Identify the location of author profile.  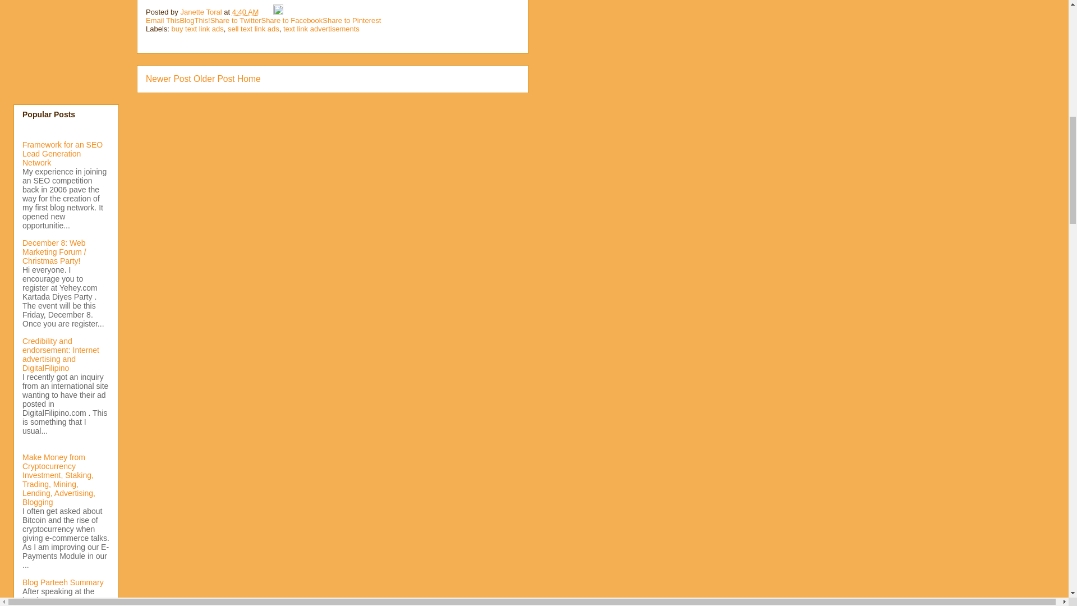
(202, 12).